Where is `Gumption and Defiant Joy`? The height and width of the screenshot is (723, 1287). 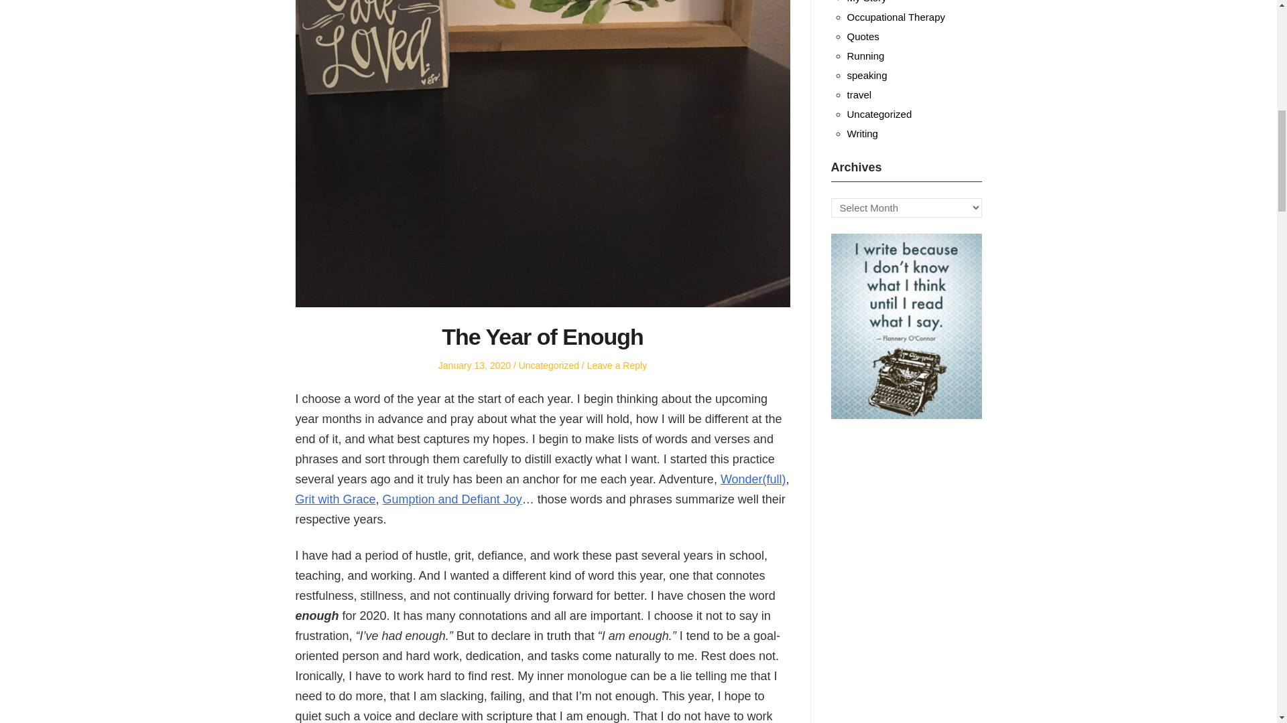
Gumption and Defiant Joy is located at coordinates (452, 499).